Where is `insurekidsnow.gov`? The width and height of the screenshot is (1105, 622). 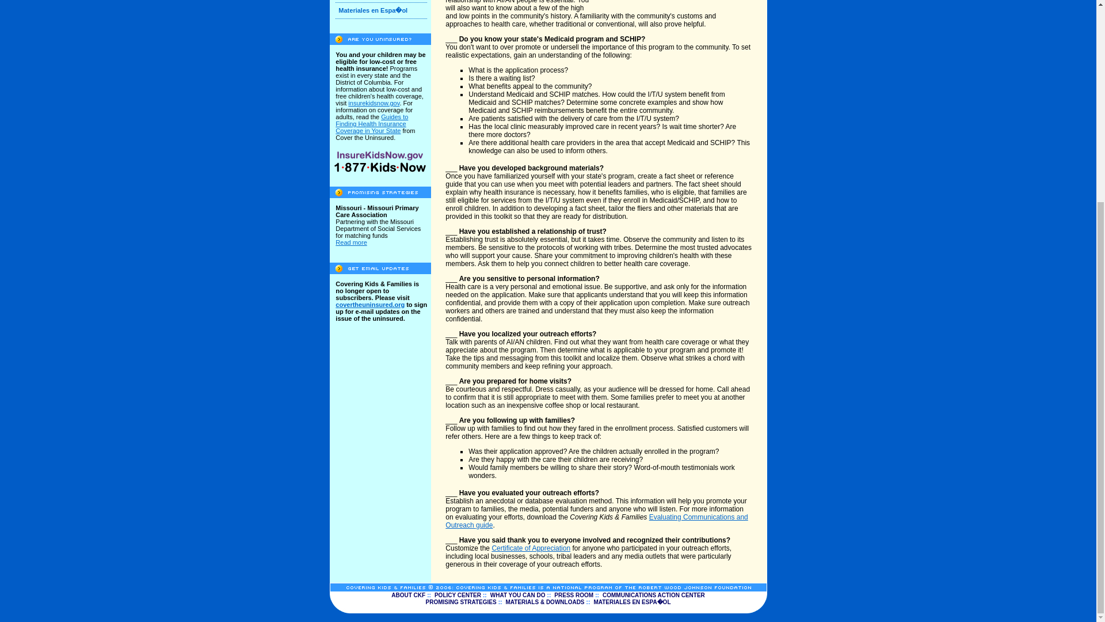 insurekidsnow.gov is located at coordinates (373, 103).